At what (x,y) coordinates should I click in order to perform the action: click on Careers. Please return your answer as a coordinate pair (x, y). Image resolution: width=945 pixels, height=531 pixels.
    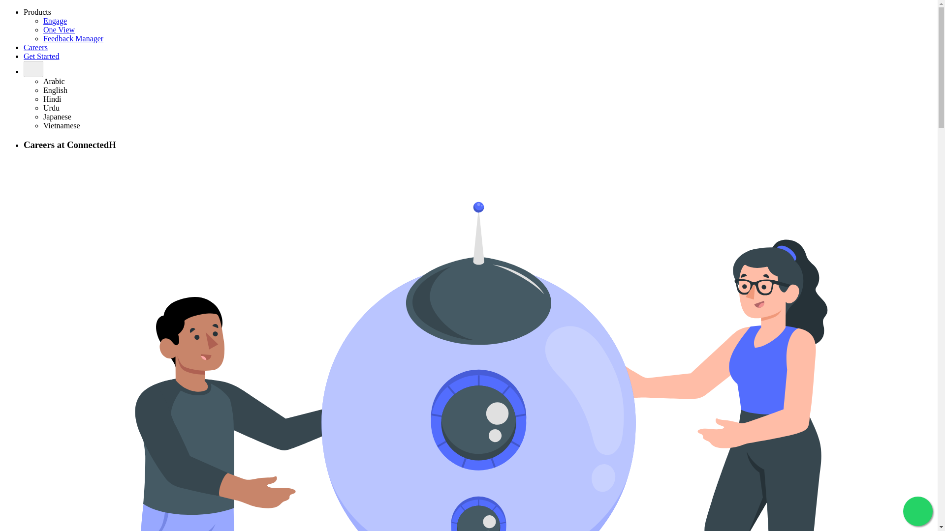
    Looking at the image, I should click on (35, 47).